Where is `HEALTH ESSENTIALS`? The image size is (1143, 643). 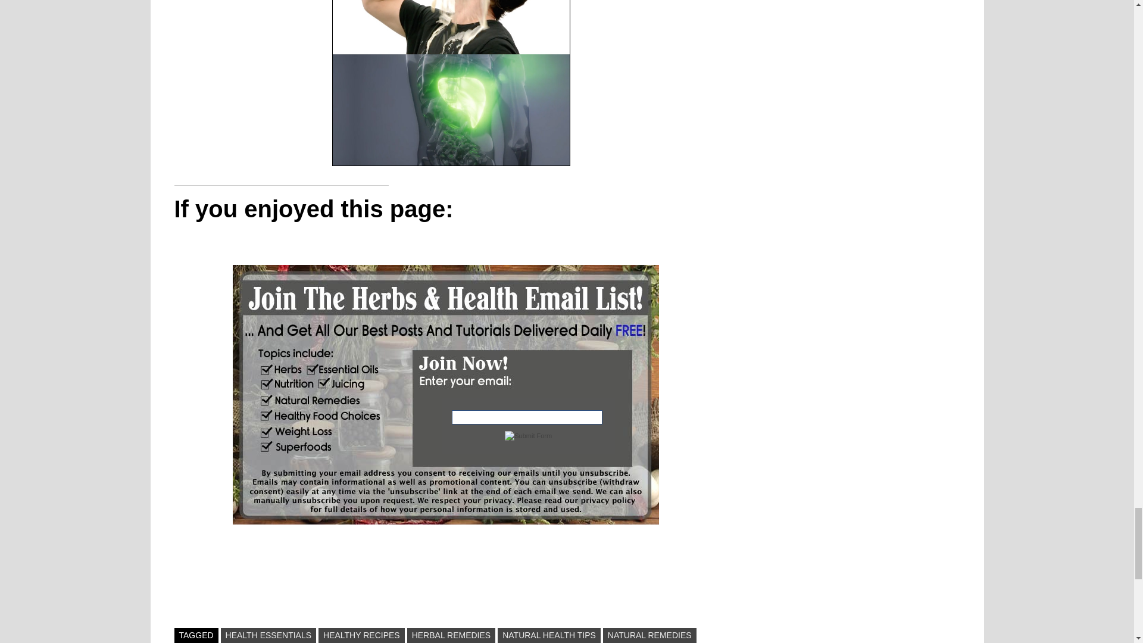
HEALTH ESSENTIALS is located at coordinates (268, 636).